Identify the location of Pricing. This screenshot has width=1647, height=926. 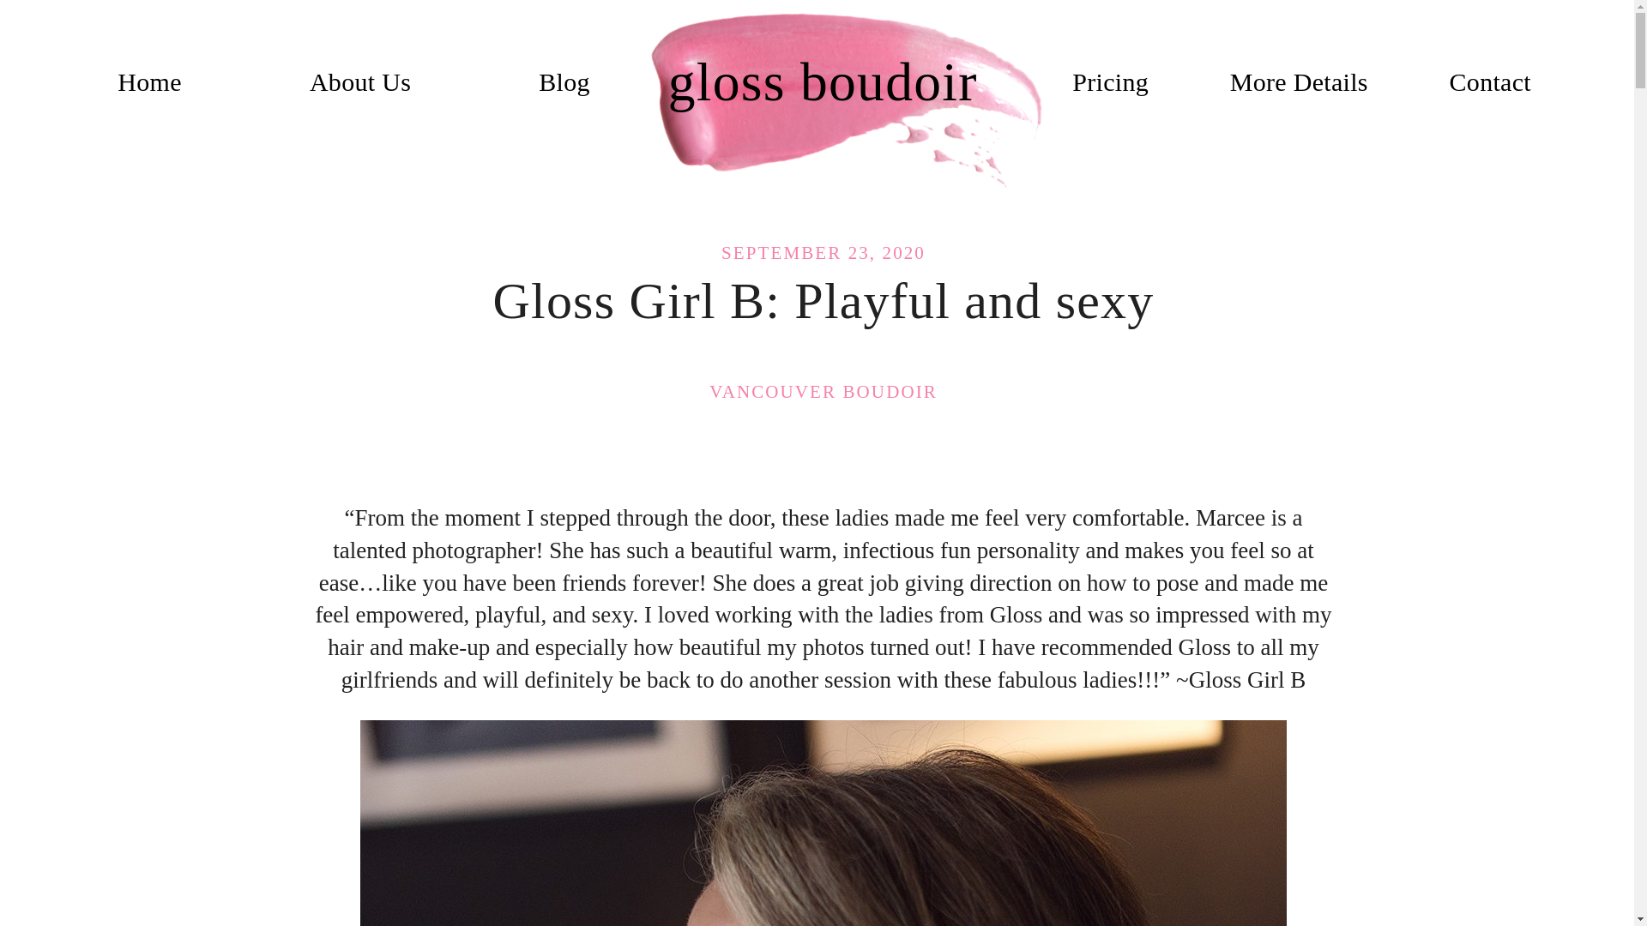
(1110, 81).